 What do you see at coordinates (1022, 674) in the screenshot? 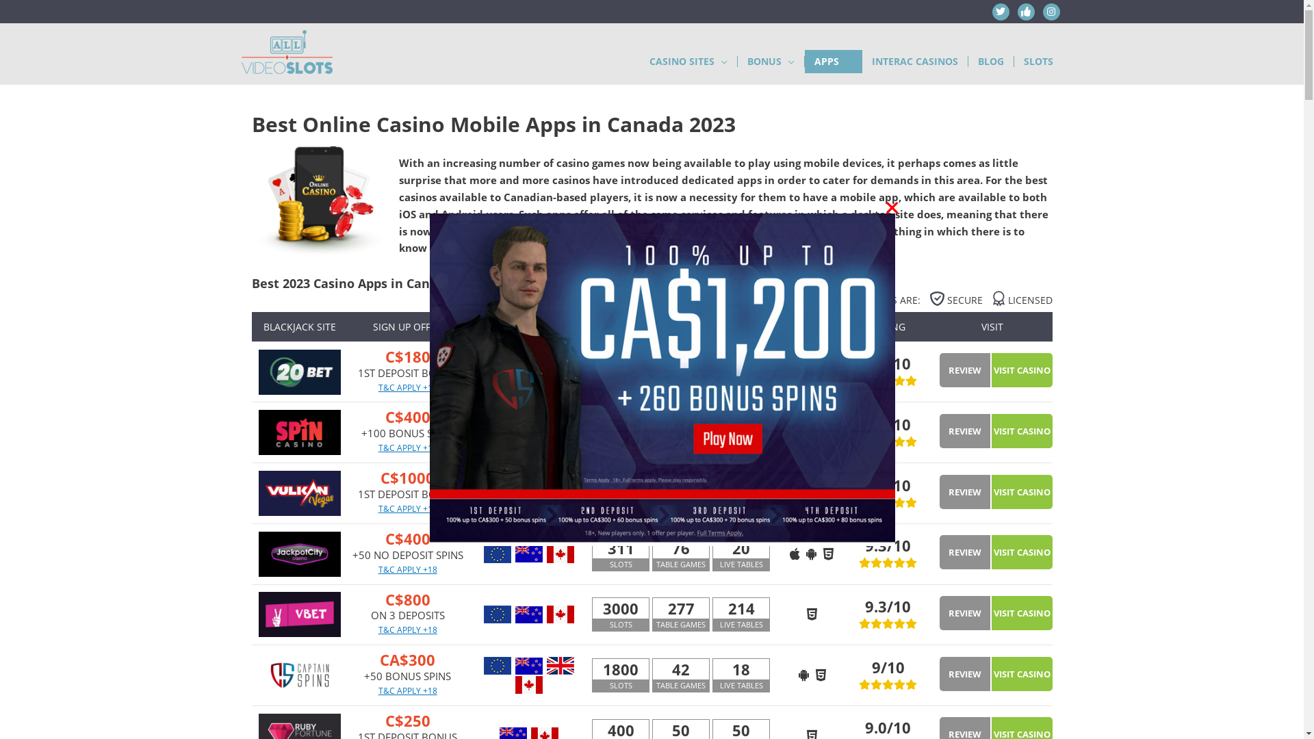
I see `VISIT CASINO` at bounding box center [1022, 674].